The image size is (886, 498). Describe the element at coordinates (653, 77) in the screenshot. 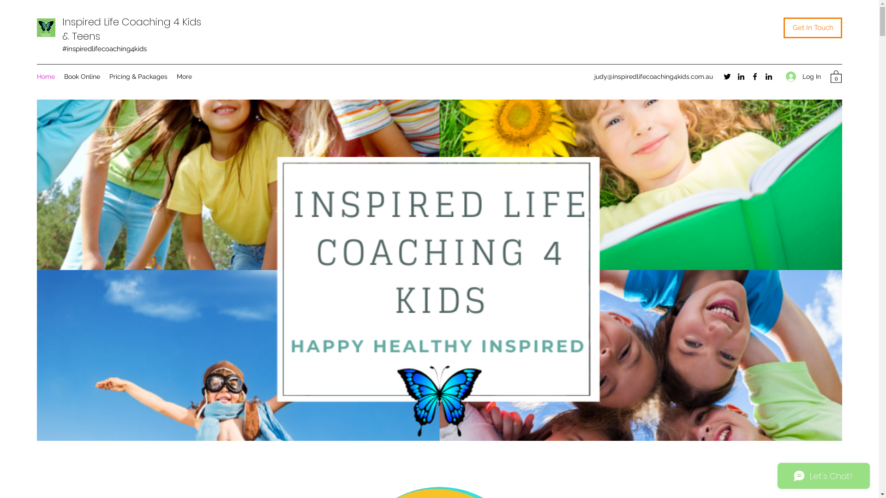

I see `judy@inspiredlifecoaching4kids.com.au` at that location.